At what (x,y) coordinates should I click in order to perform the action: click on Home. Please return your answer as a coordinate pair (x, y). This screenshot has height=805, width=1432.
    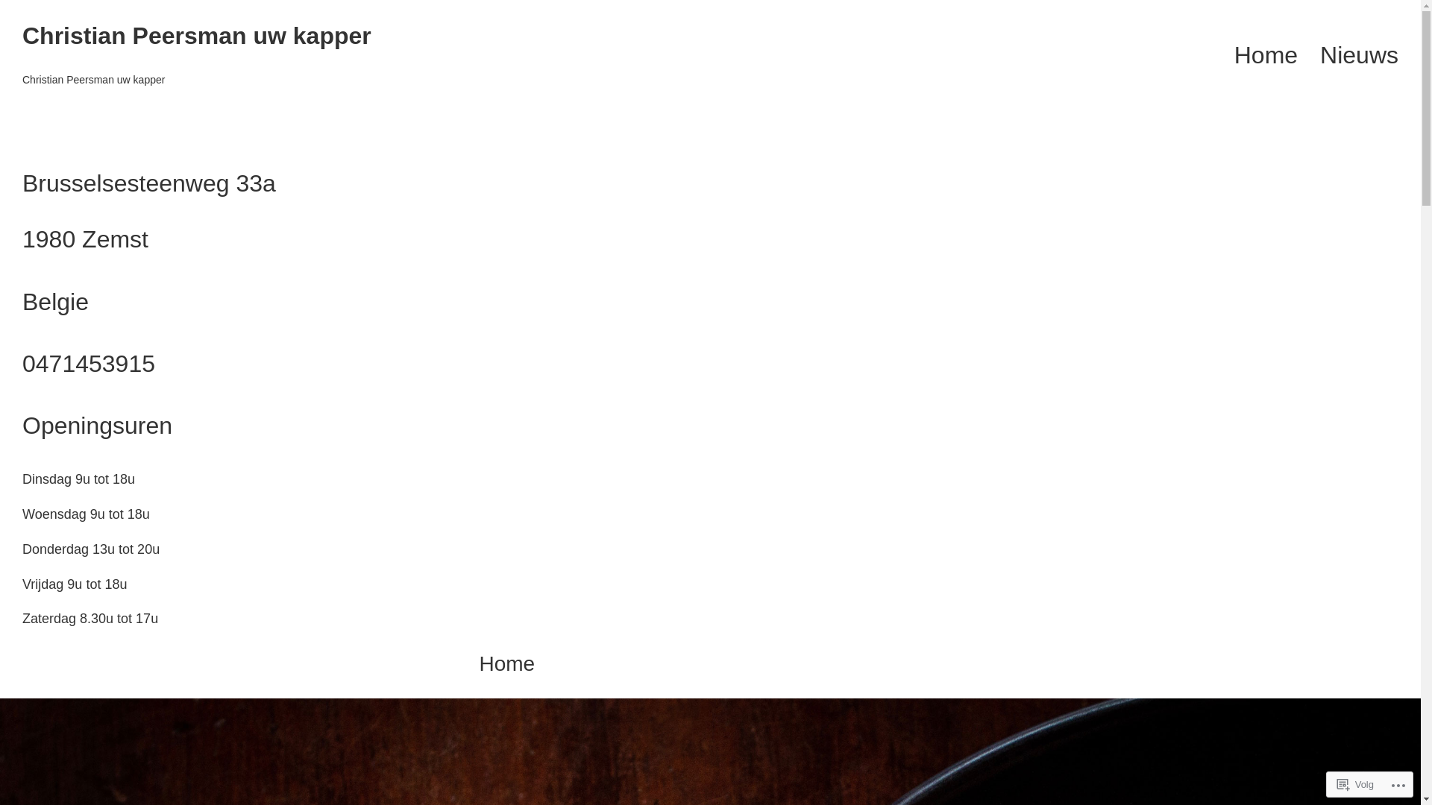
    Looking at the image, I should click on (1266, 55).